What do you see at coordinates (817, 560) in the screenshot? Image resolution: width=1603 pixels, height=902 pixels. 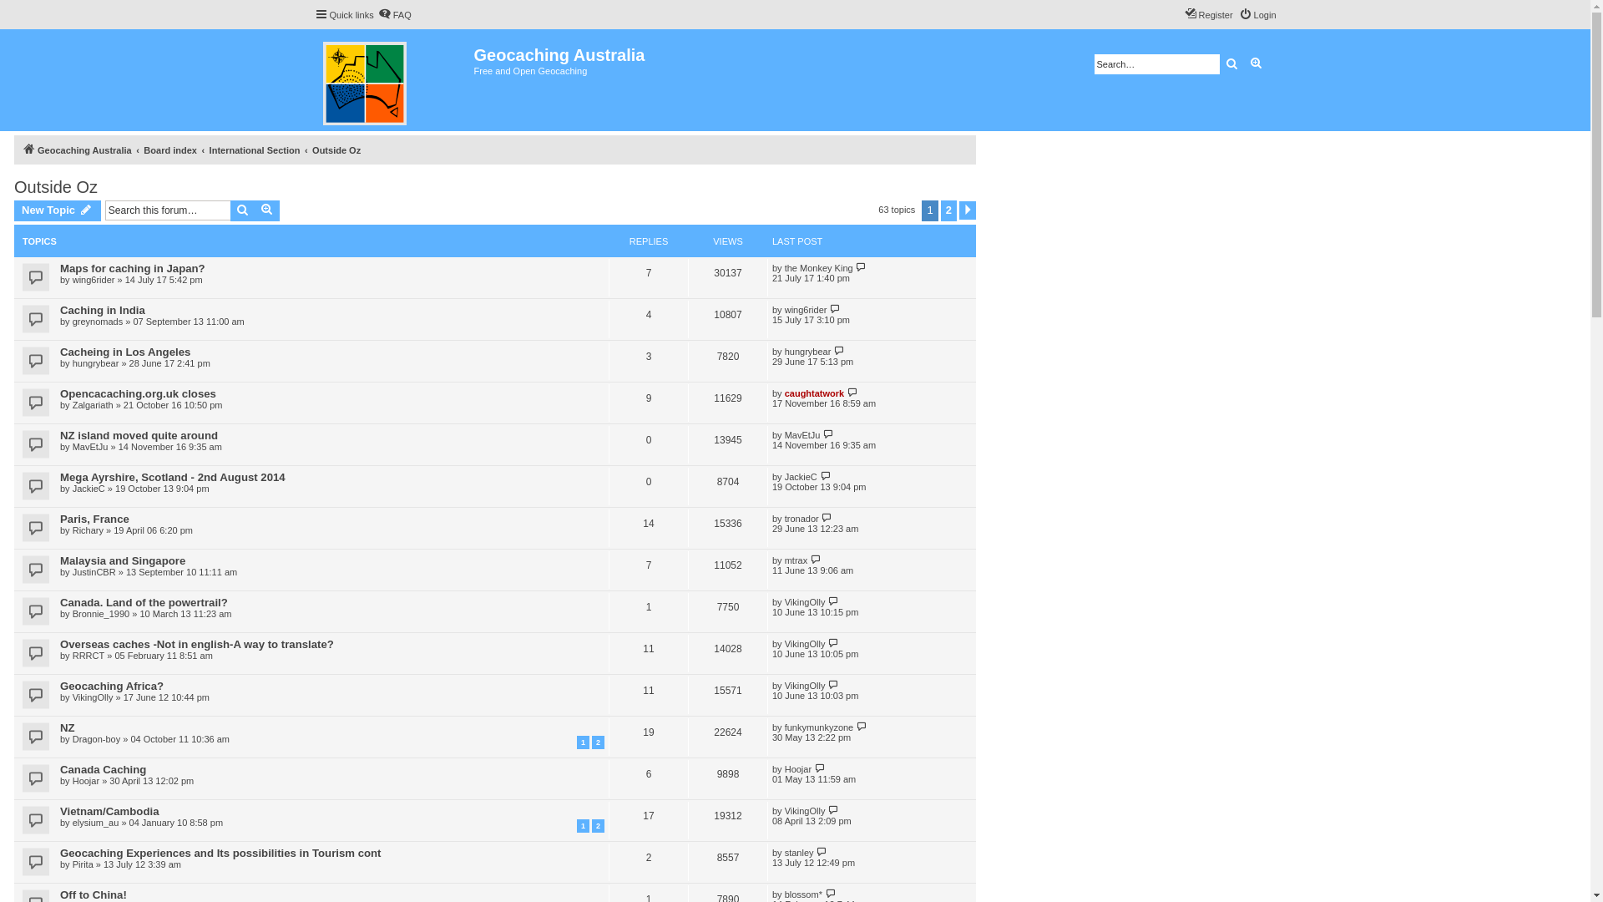 I see `Go to last post` at bounding box center [817, 560].